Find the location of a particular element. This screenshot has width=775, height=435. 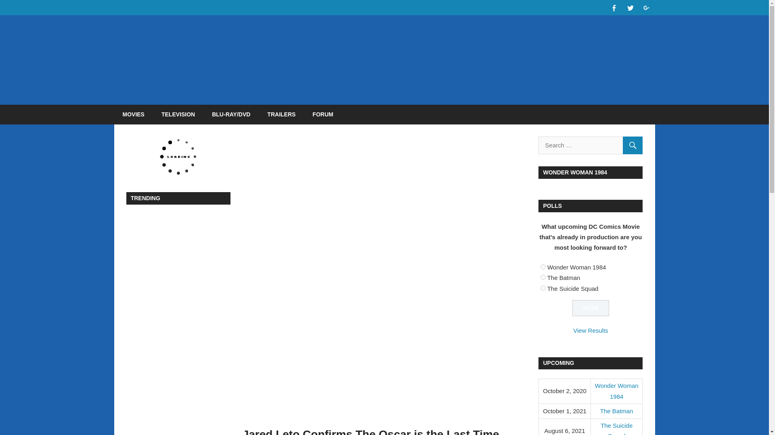

84 is located at coordinates (542, 288).